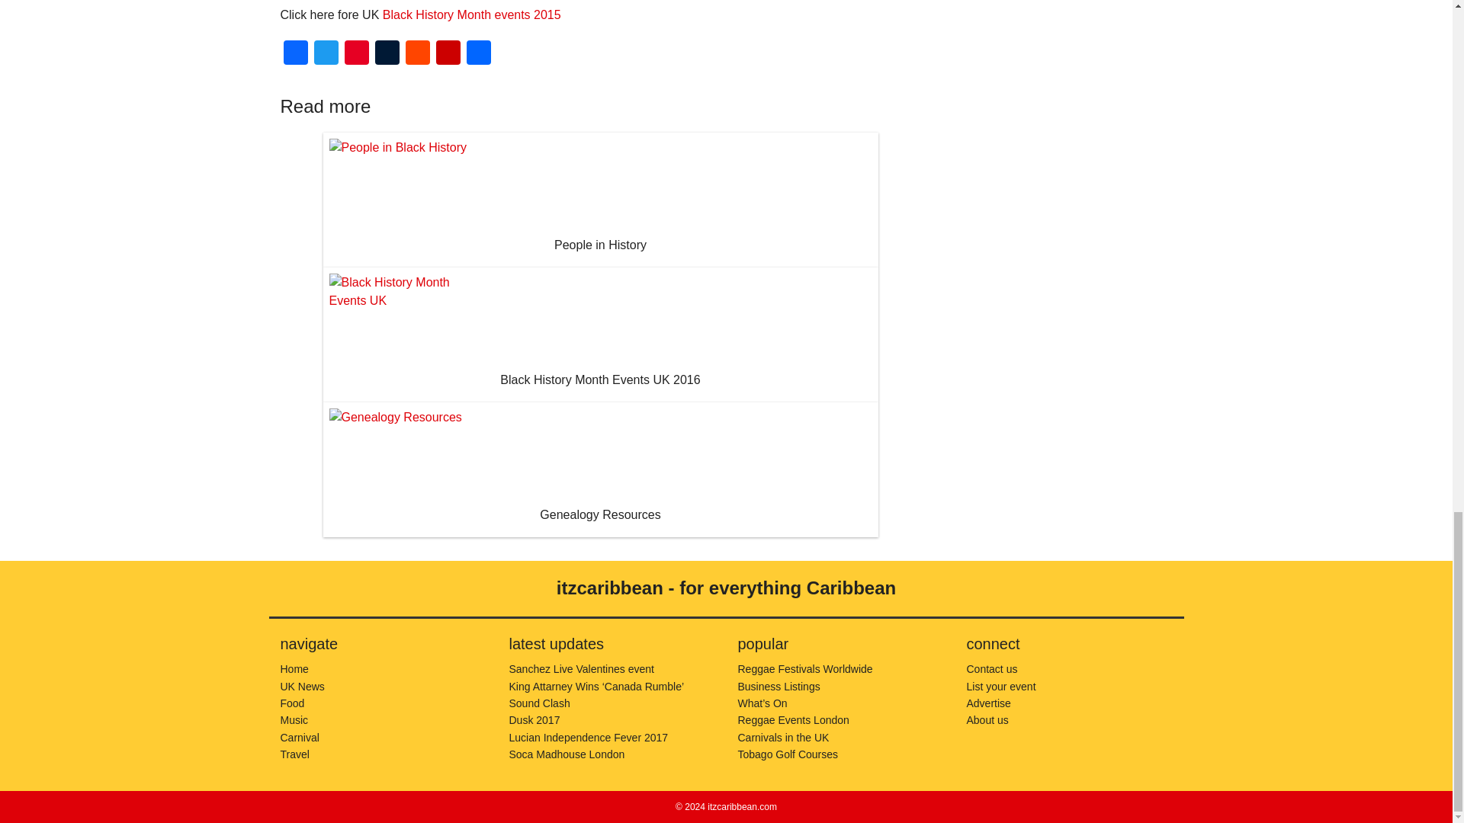 This screenshot has height=823, width=1464. I want to click on Twitter, so click(326, 53).